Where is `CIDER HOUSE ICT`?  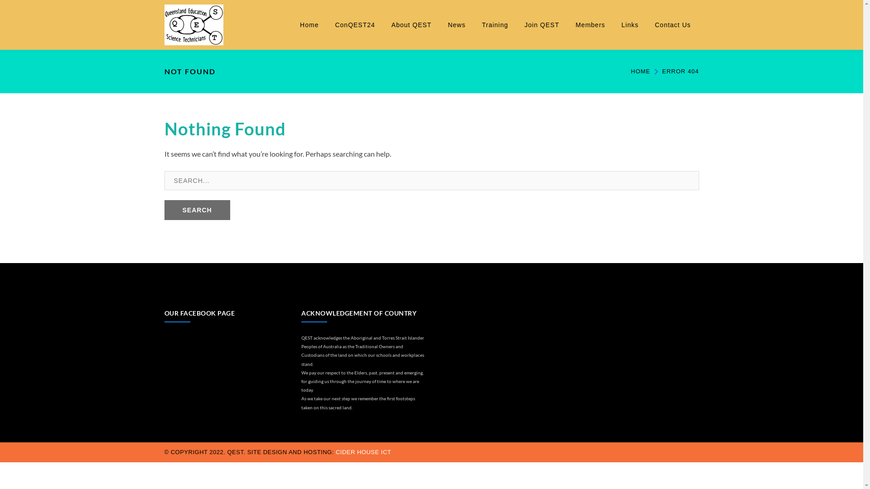
CIDER HOUSE ICT is located at coordinates (363, 452).